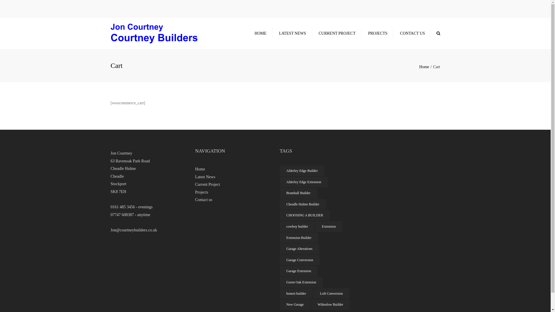 The width and height of the screenshot is (555, 312). Describe the element at coordinates (438, 33) in the screenshot. I see `Search` at that location.